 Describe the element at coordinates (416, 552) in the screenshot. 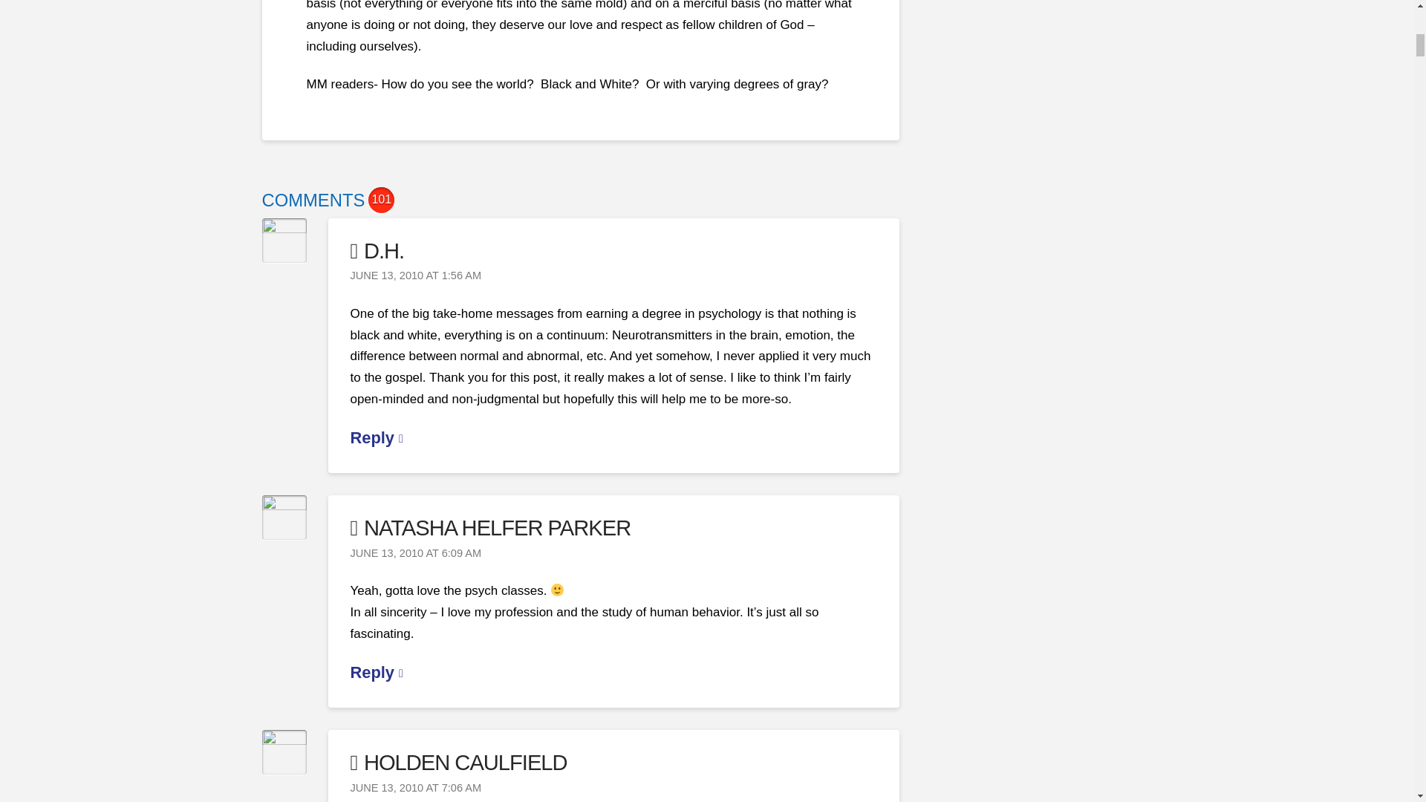

I see `JUNE 13, 2010 AT 6:09 AM` at that location.